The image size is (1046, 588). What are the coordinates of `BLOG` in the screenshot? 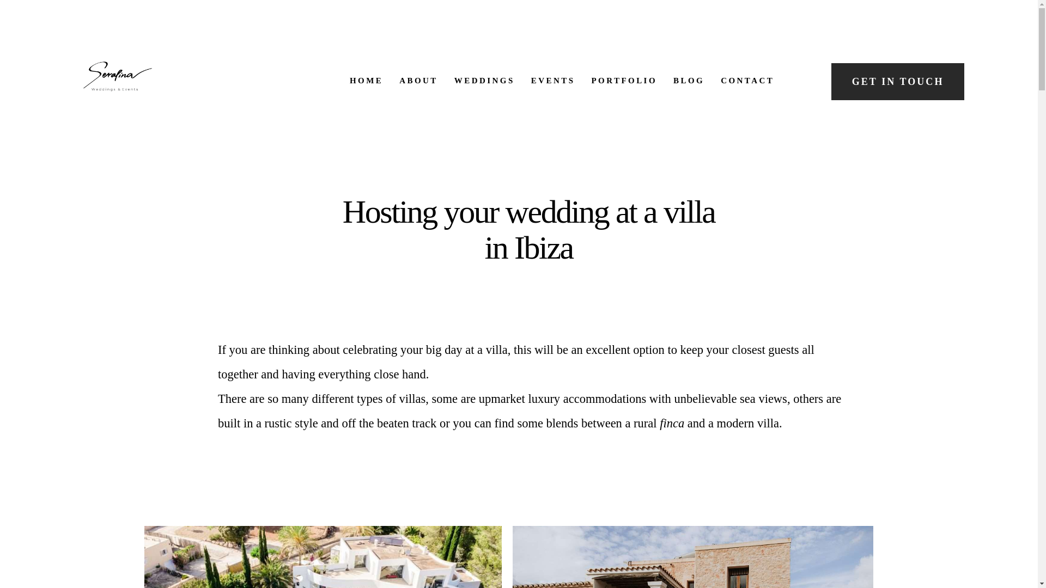 It's located at (689, 79).